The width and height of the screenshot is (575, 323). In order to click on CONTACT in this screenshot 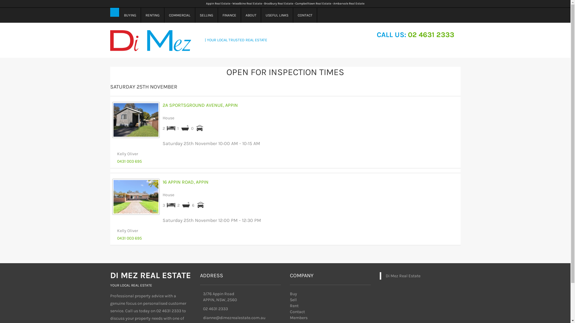, I will do `click(305, 15)`.